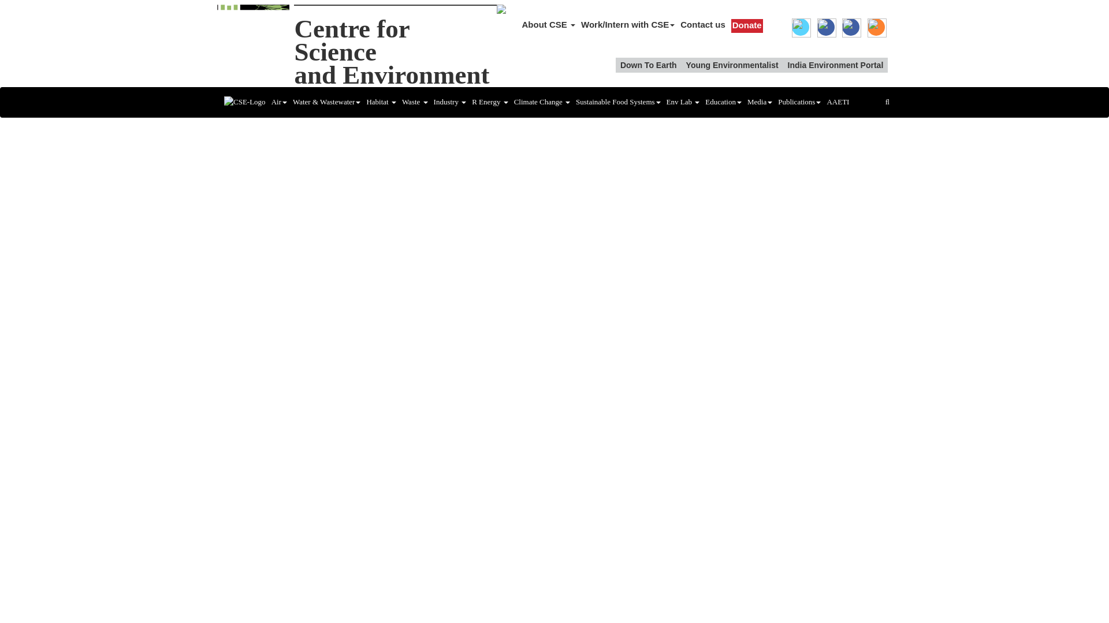 The image size is (1109, 623). What do you see at coordinates (391, 52) in the screenshot?
I see `Twitter` at bounding box center [391, 52].